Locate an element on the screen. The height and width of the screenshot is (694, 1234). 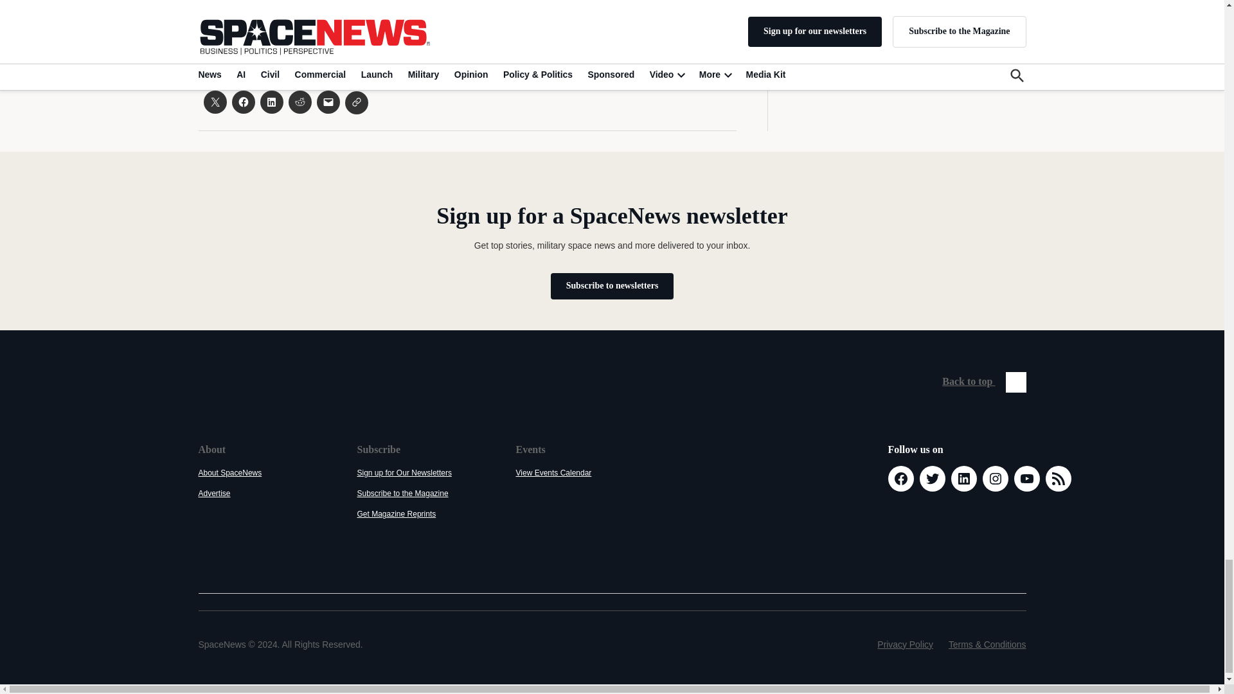
Click to share on LinkedIn is located at coordinates (271, 102).